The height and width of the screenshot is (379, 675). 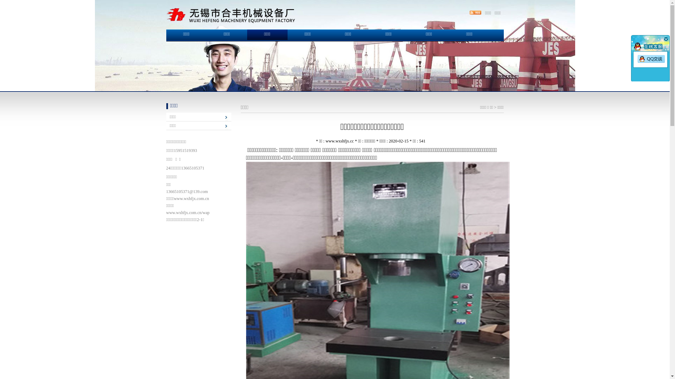 I want to click on  , so click(x=666, y=39).